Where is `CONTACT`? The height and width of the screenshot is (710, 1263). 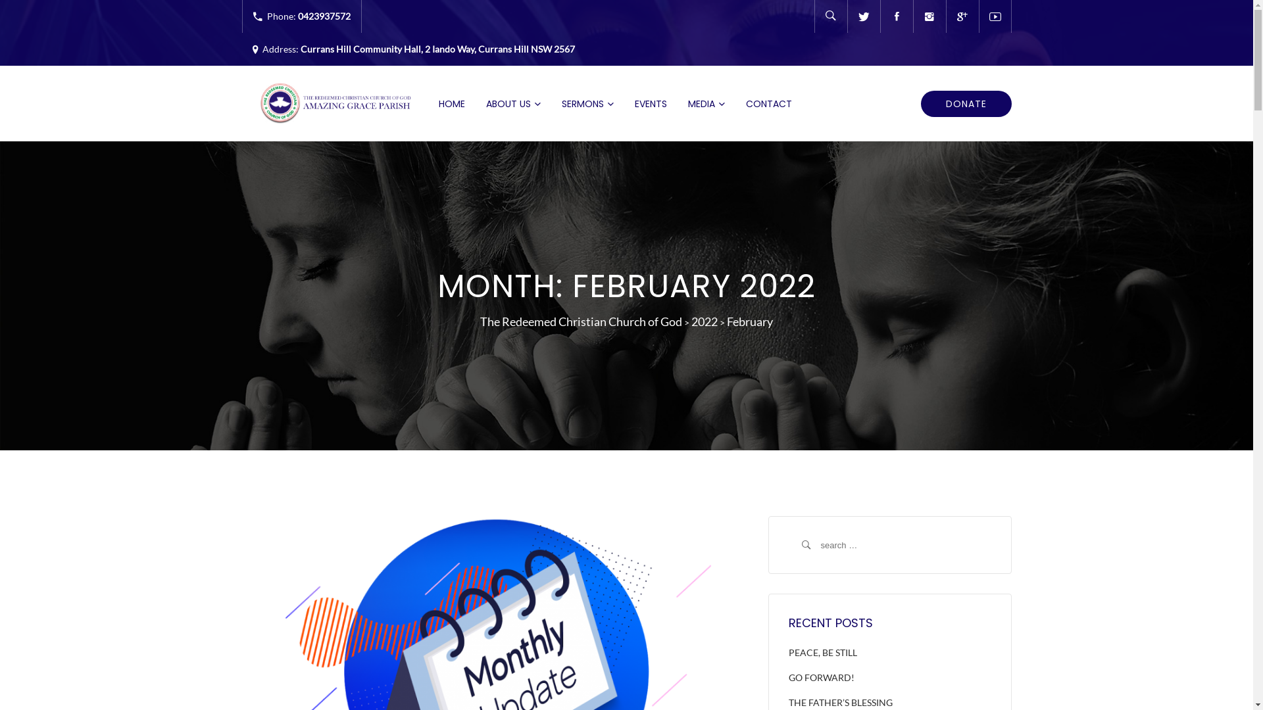 CONTACT is located at coordinates (769, 104).